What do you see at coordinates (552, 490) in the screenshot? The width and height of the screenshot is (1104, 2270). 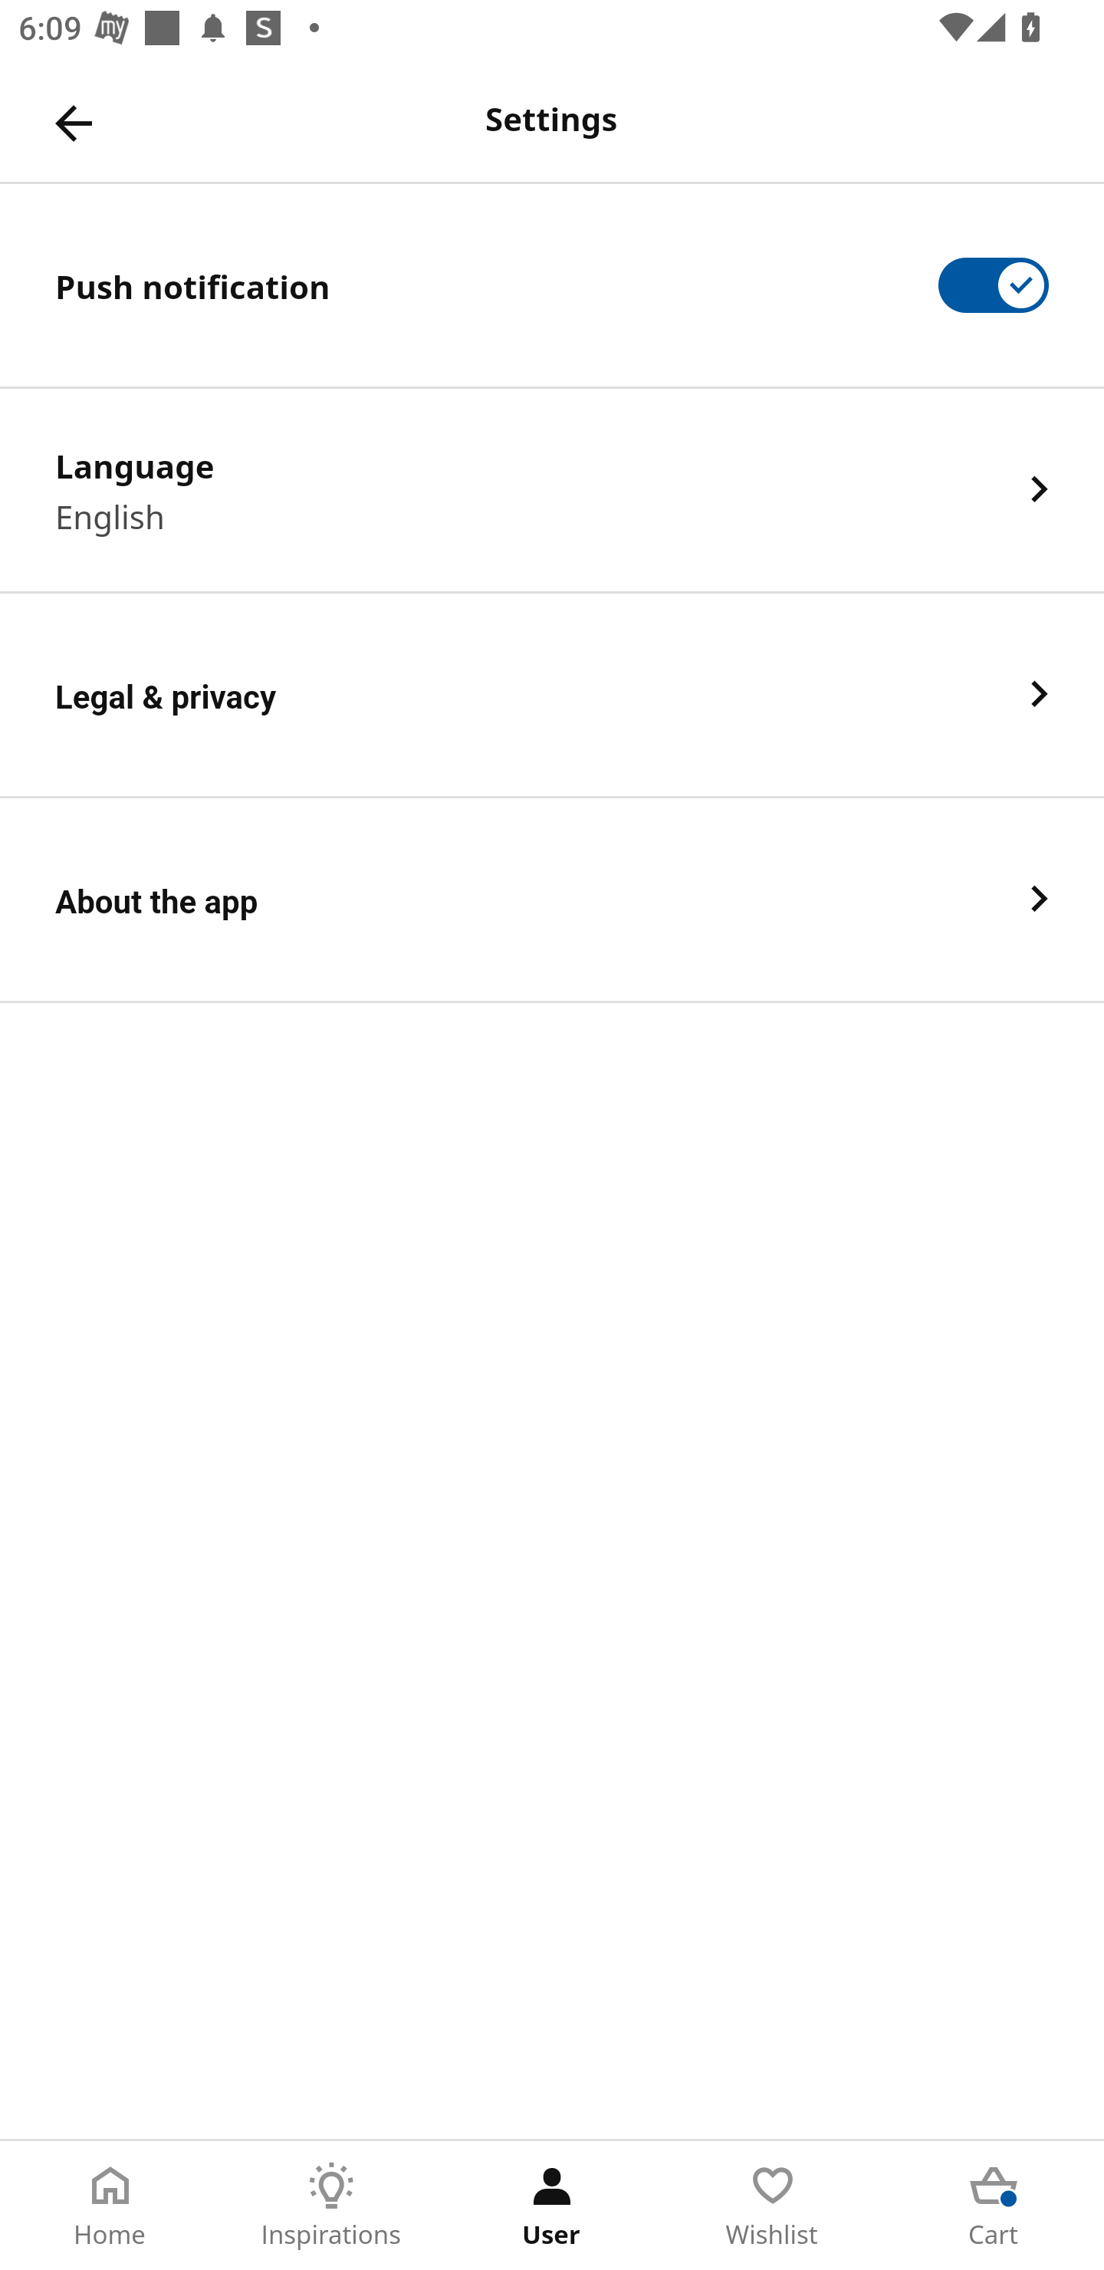 I see `Language
English` at bounding box center [552, 490].